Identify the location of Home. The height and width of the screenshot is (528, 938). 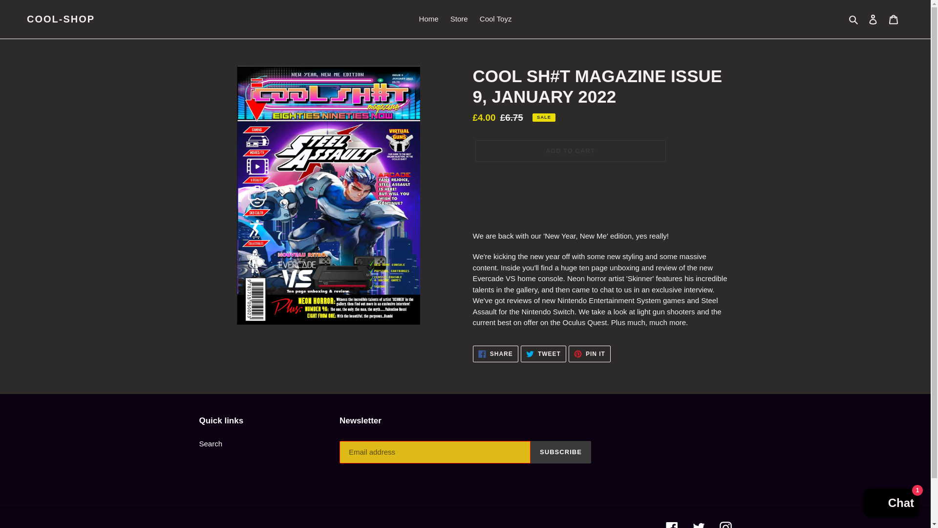
(543, 354).